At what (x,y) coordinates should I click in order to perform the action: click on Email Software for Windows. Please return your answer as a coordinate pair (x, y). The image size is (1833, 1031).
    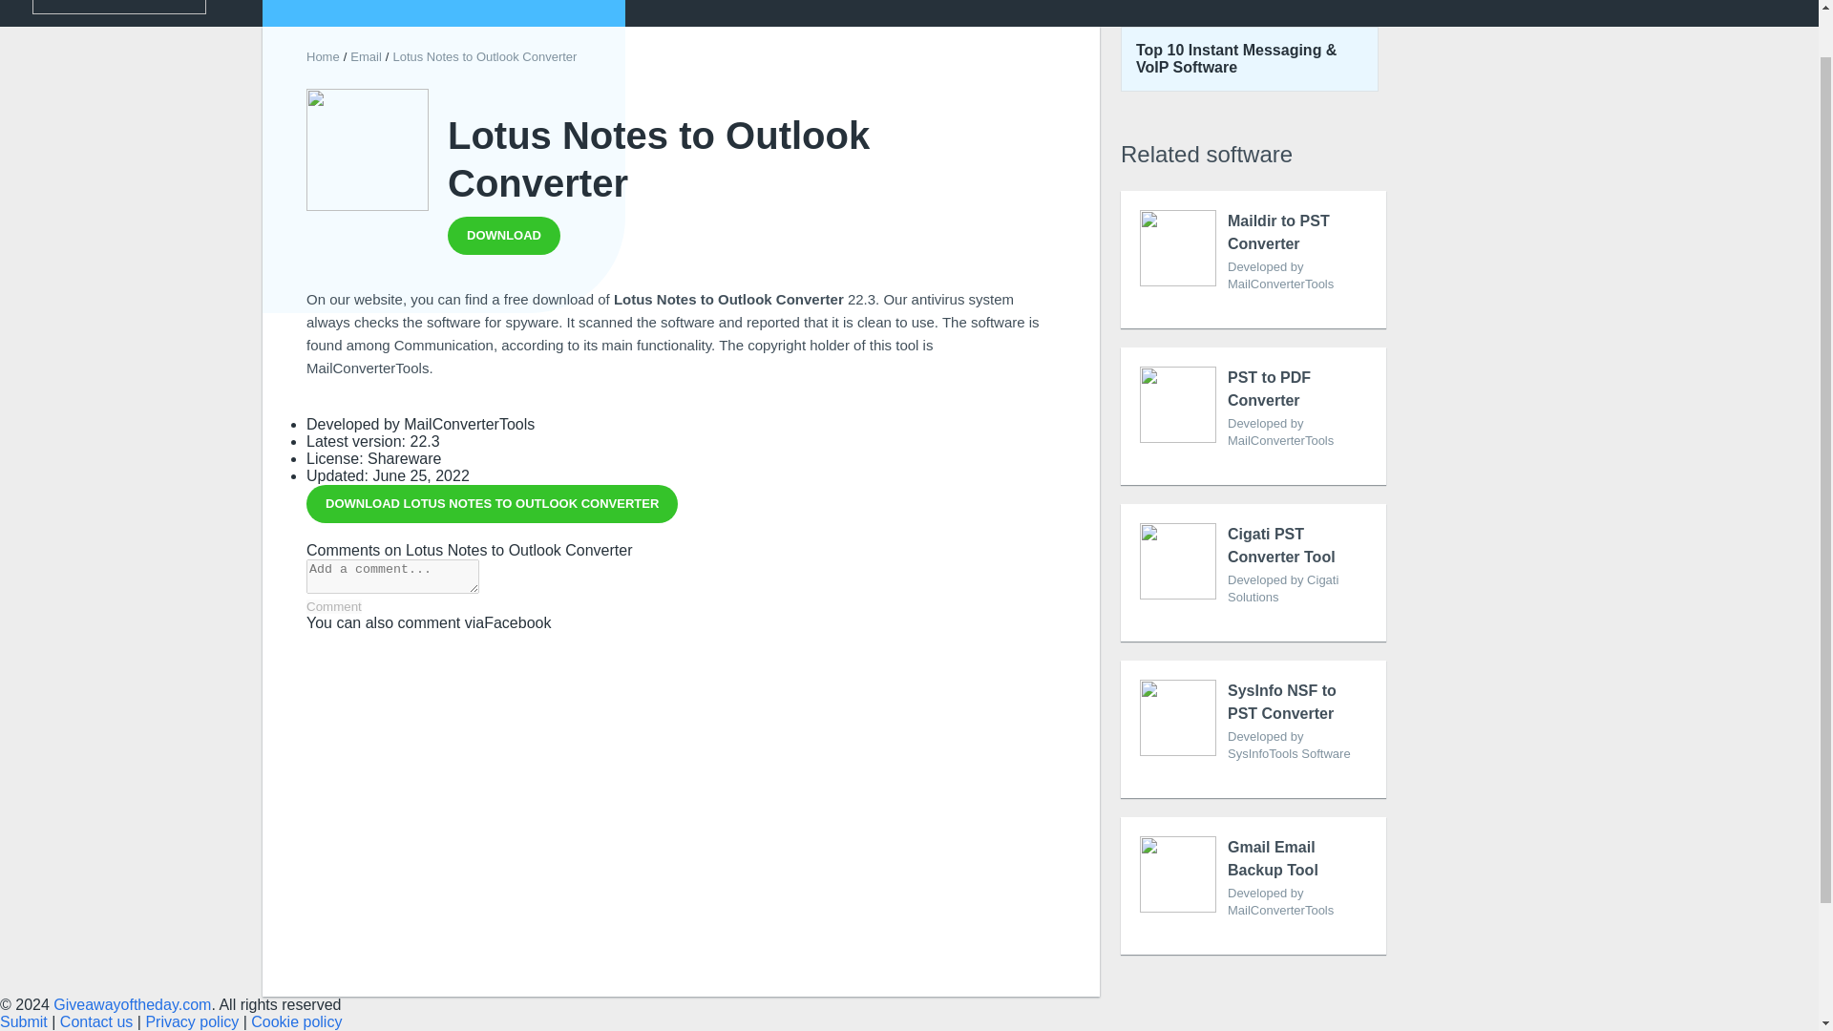
    Looking at the image, I should click on (492, 503).